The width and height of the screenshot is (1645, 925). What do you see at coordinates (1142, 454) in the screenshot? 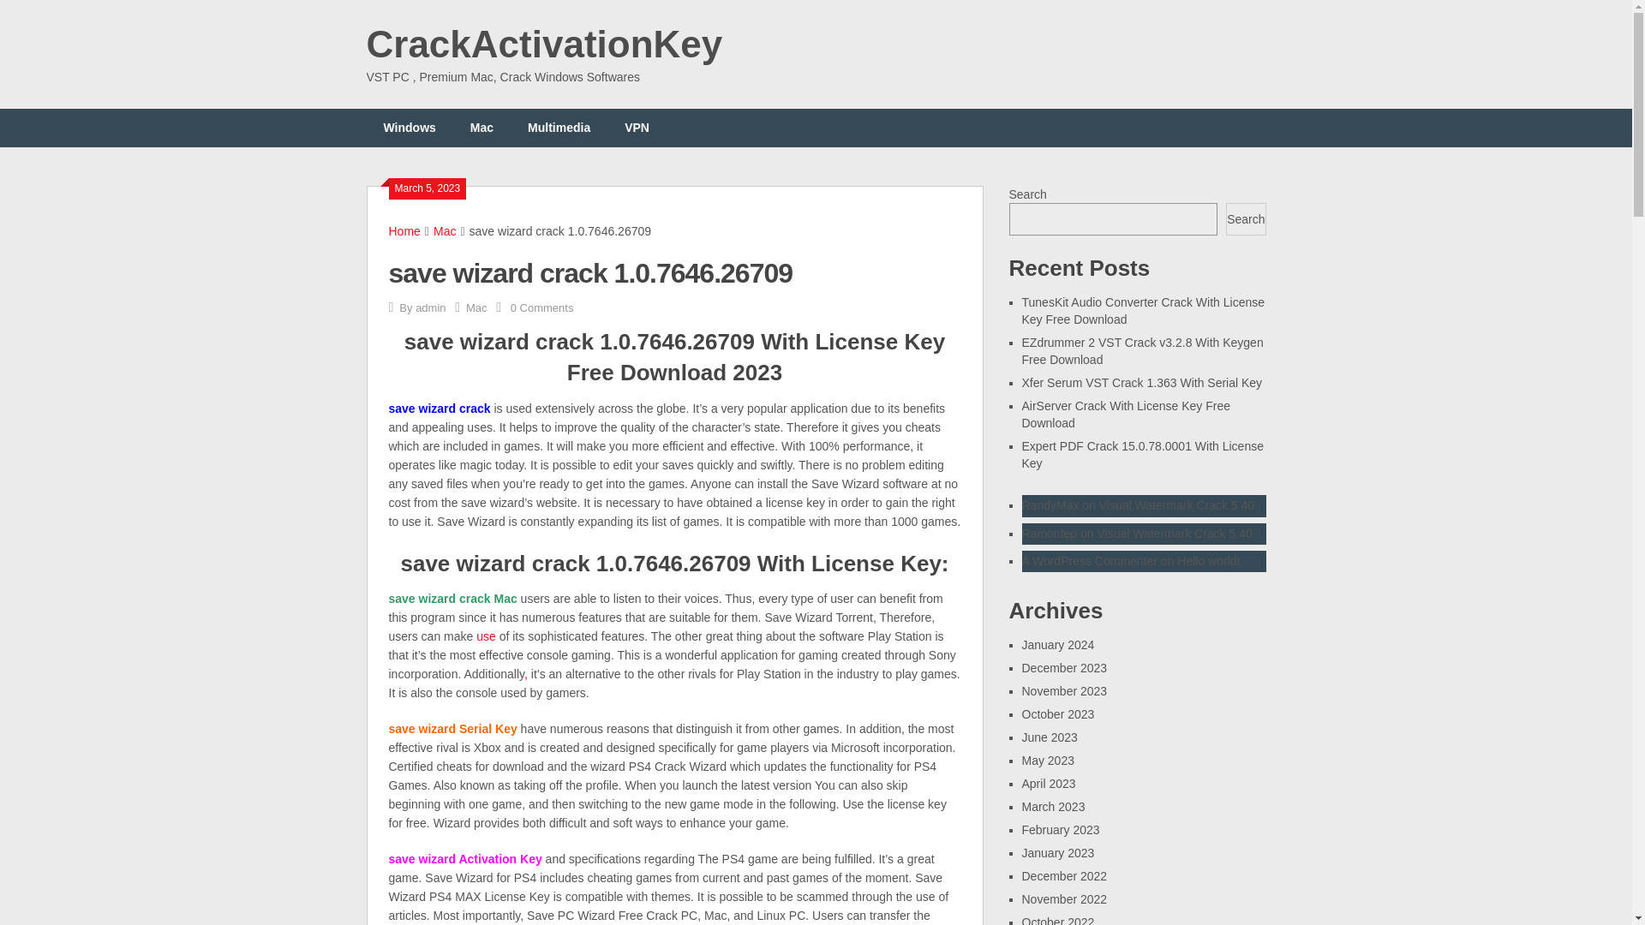
I see `Expert PDF Crack 15.0.78.0001 With License Key` at bounding box center [1142, 454].